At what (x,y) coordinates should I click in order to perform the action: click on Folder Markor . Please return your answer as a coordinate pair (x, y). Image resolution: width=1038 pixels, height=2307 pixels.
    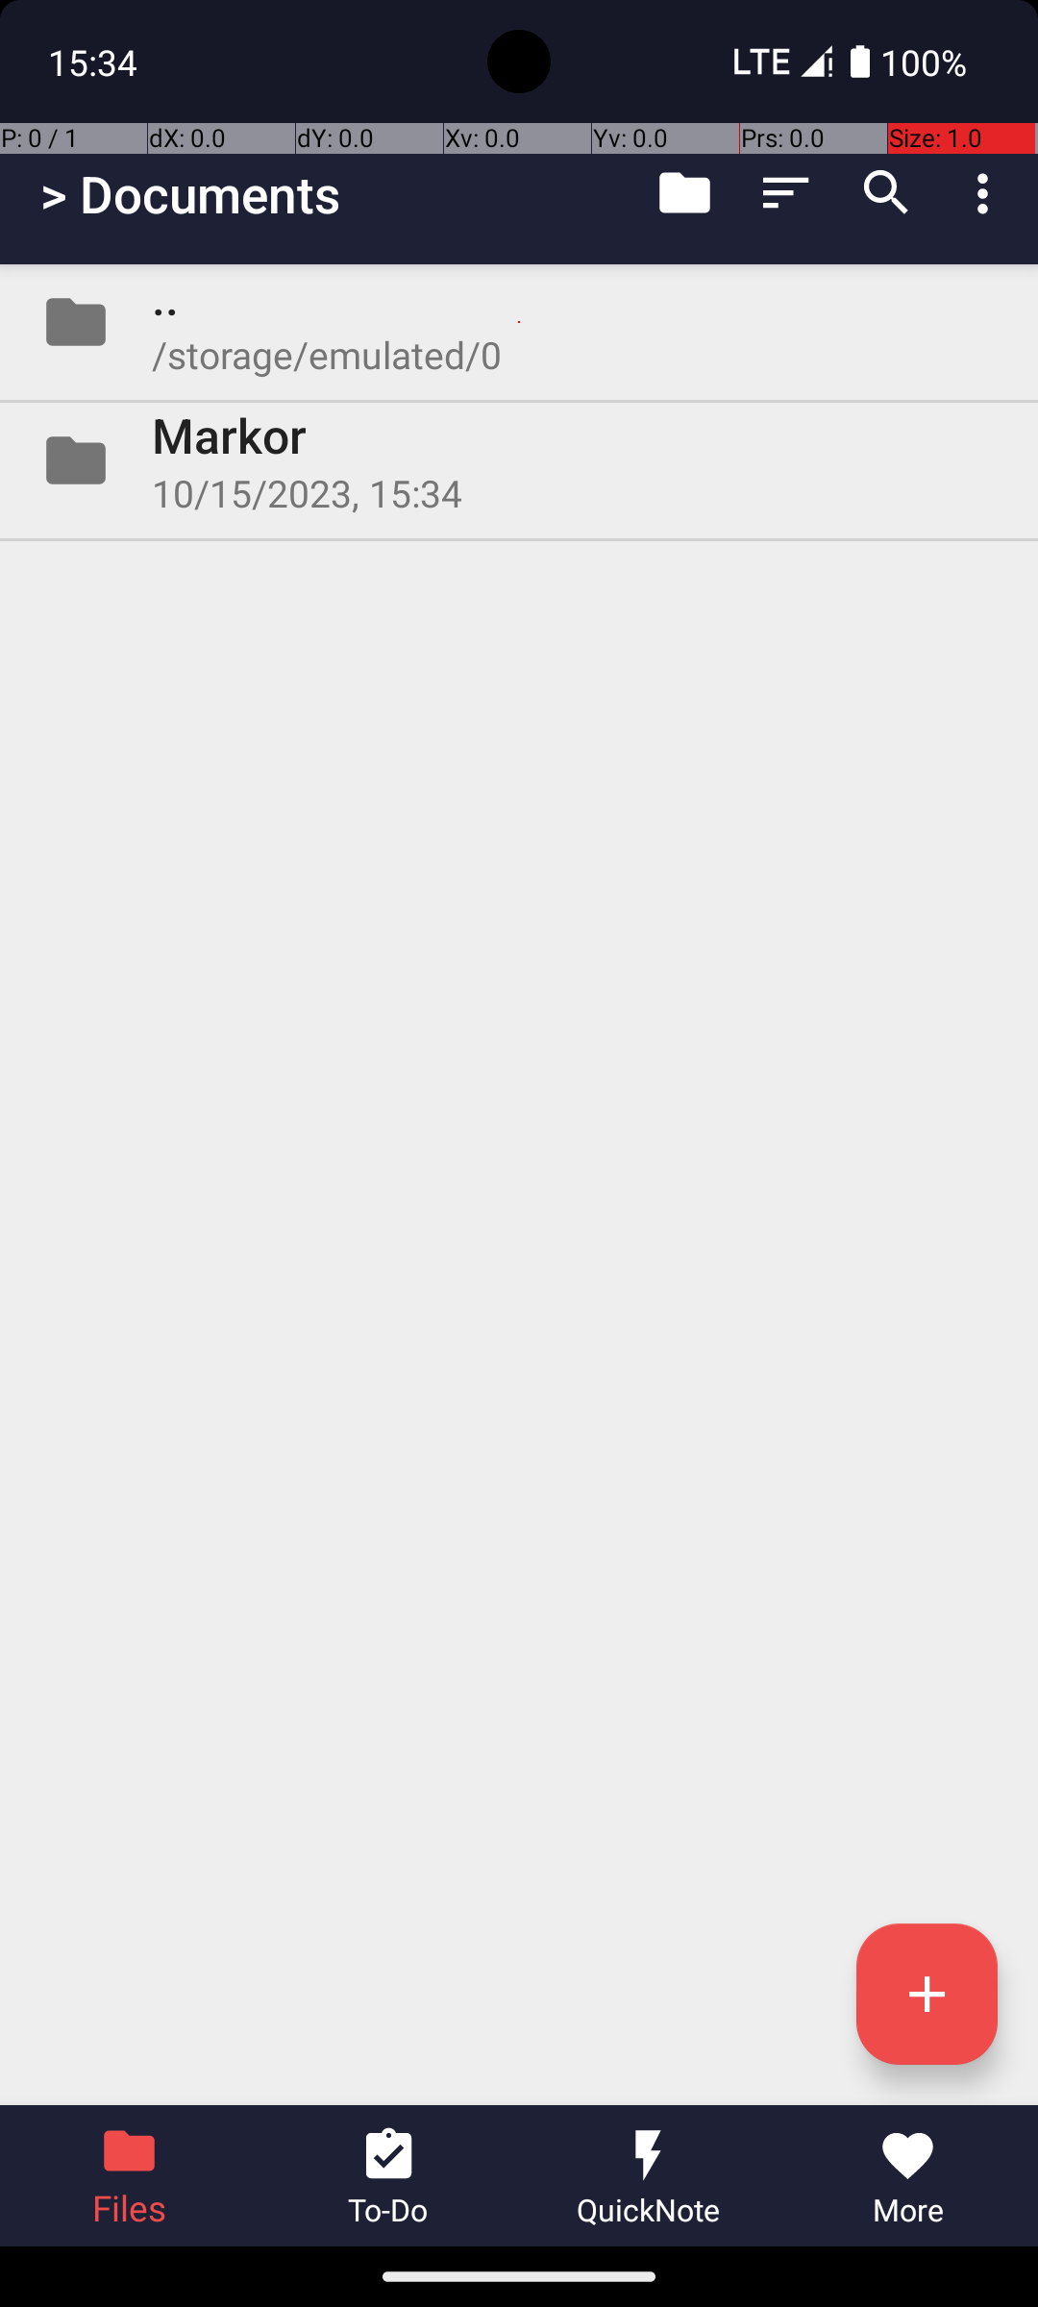
    Looking at the image, I should click on (519, 460).